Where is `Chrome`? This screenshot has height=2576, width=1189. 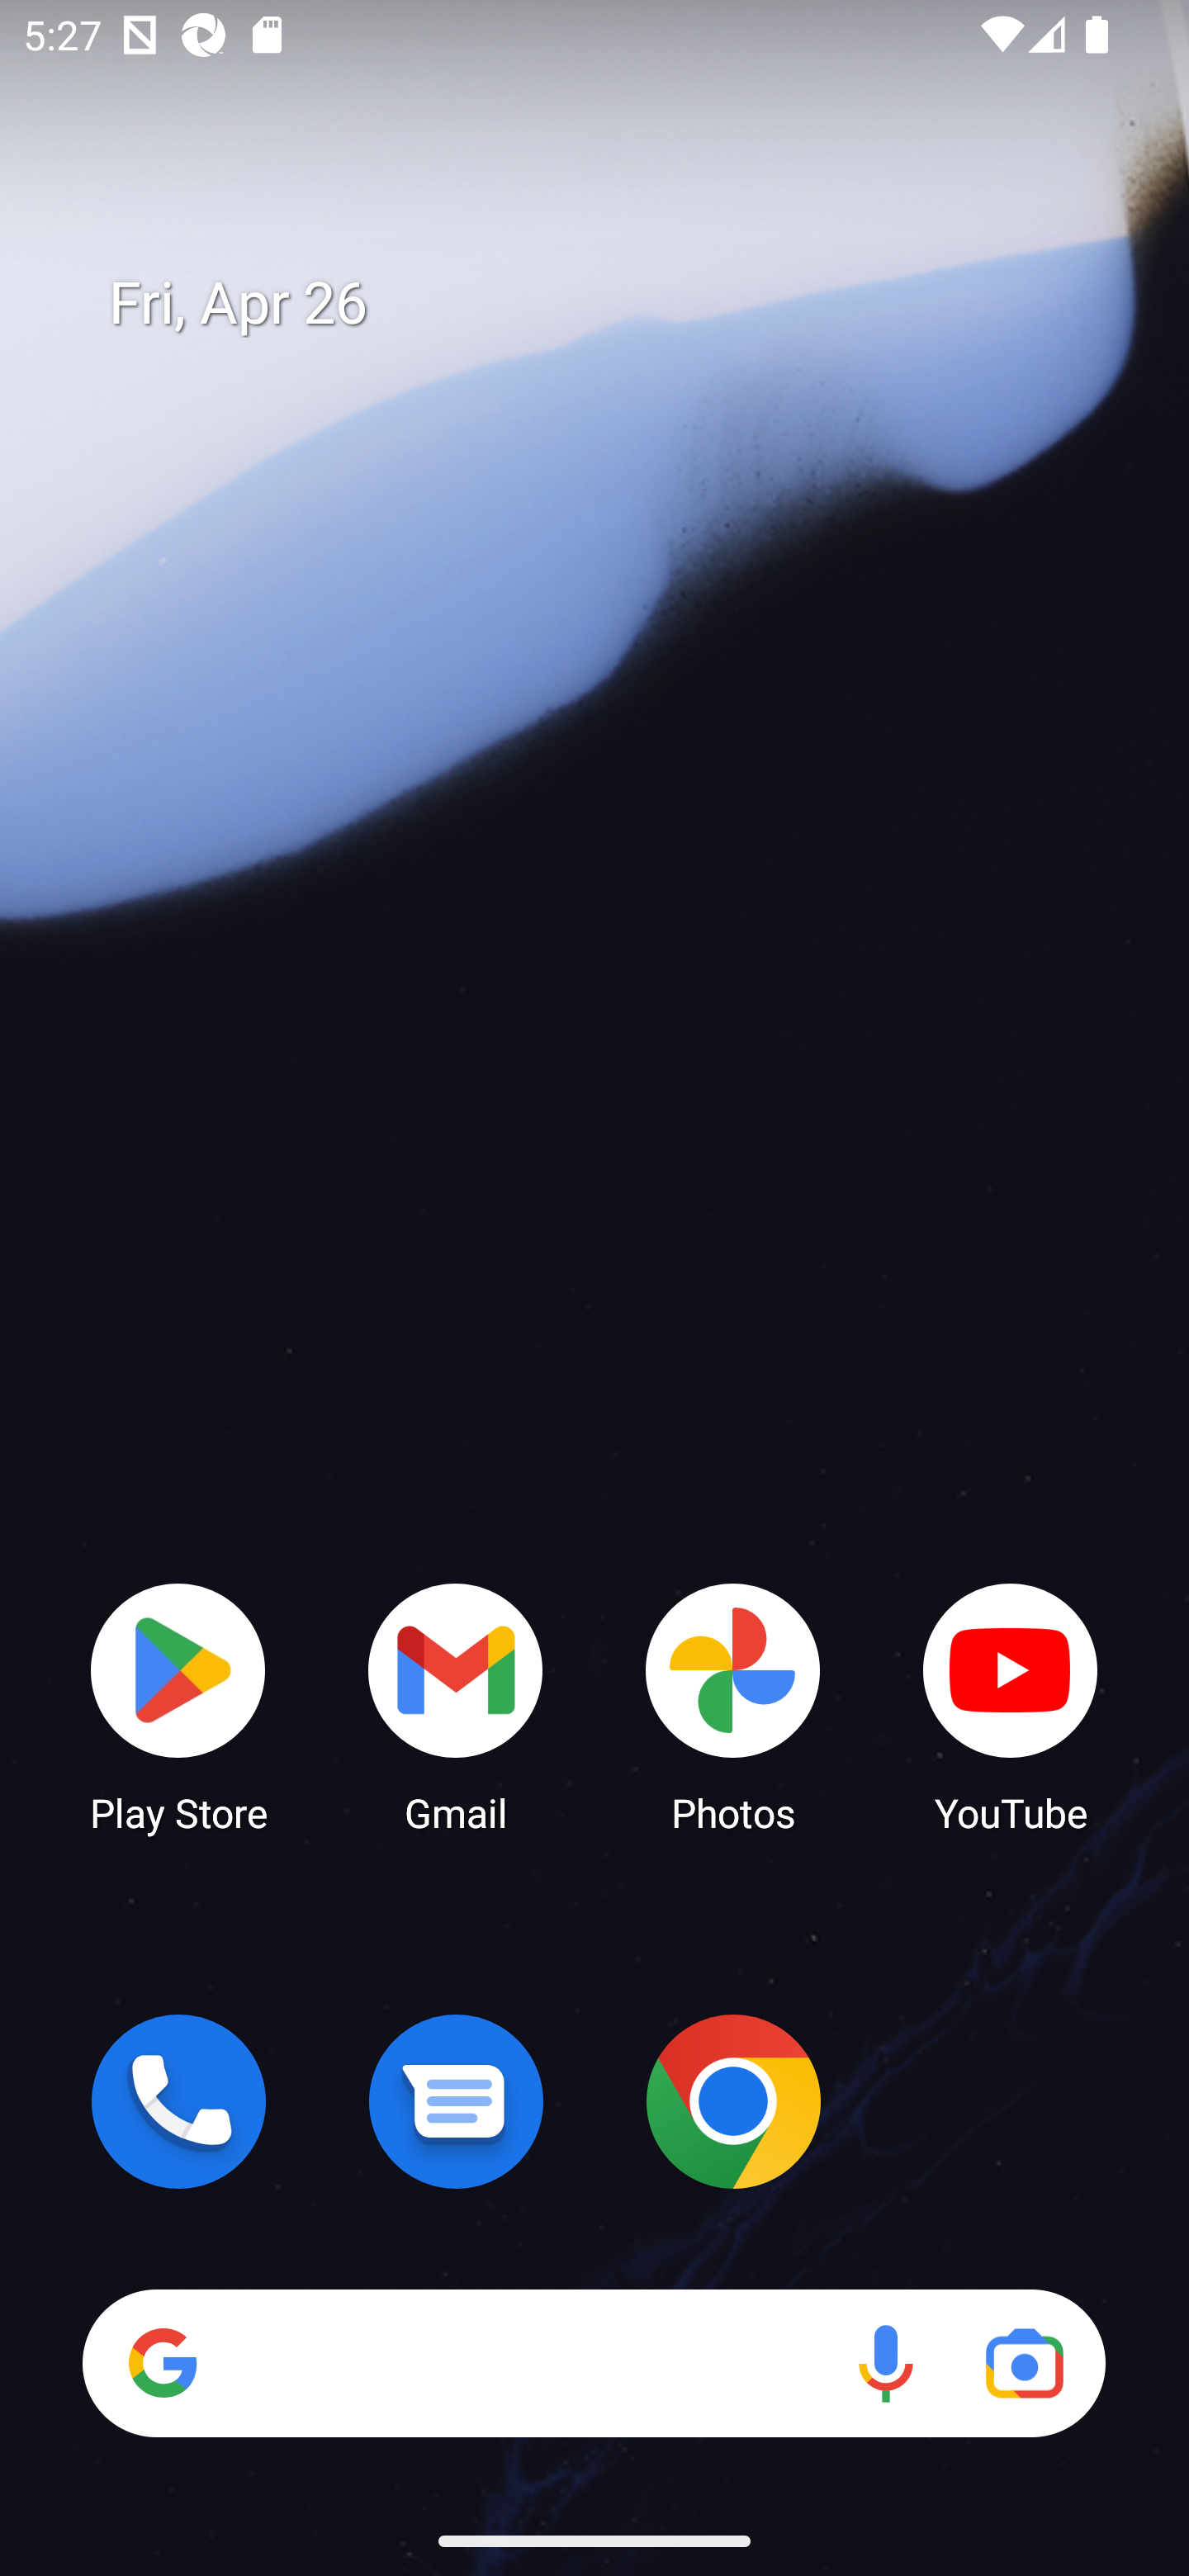 Chrome is located at coordinates (733, 2101).